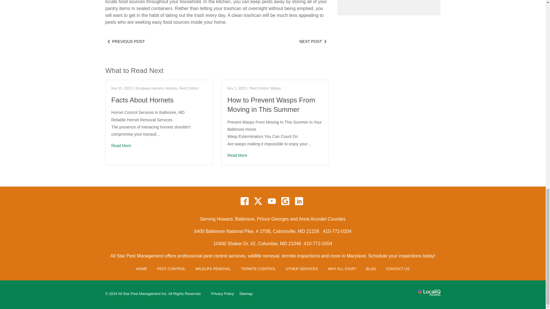 The image size is (550, 309). I want to click on facebook, so click(244, 201).